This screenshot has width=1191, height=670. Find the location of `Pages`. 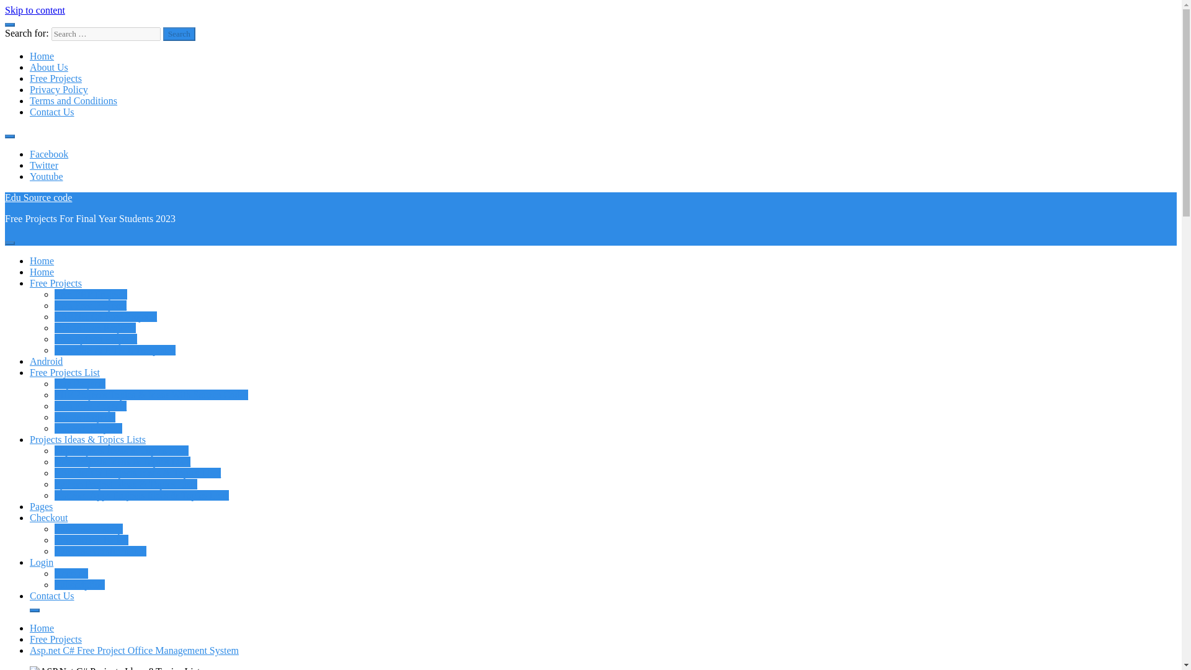

Pages is located at coordinates (41, 506).